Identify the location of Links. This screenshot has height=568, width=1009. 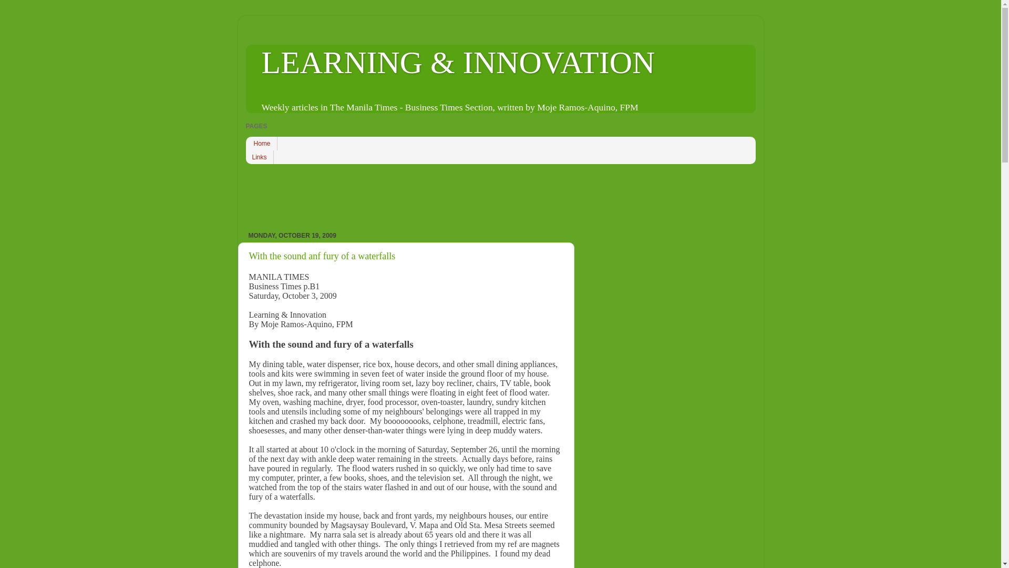
(260, 157).